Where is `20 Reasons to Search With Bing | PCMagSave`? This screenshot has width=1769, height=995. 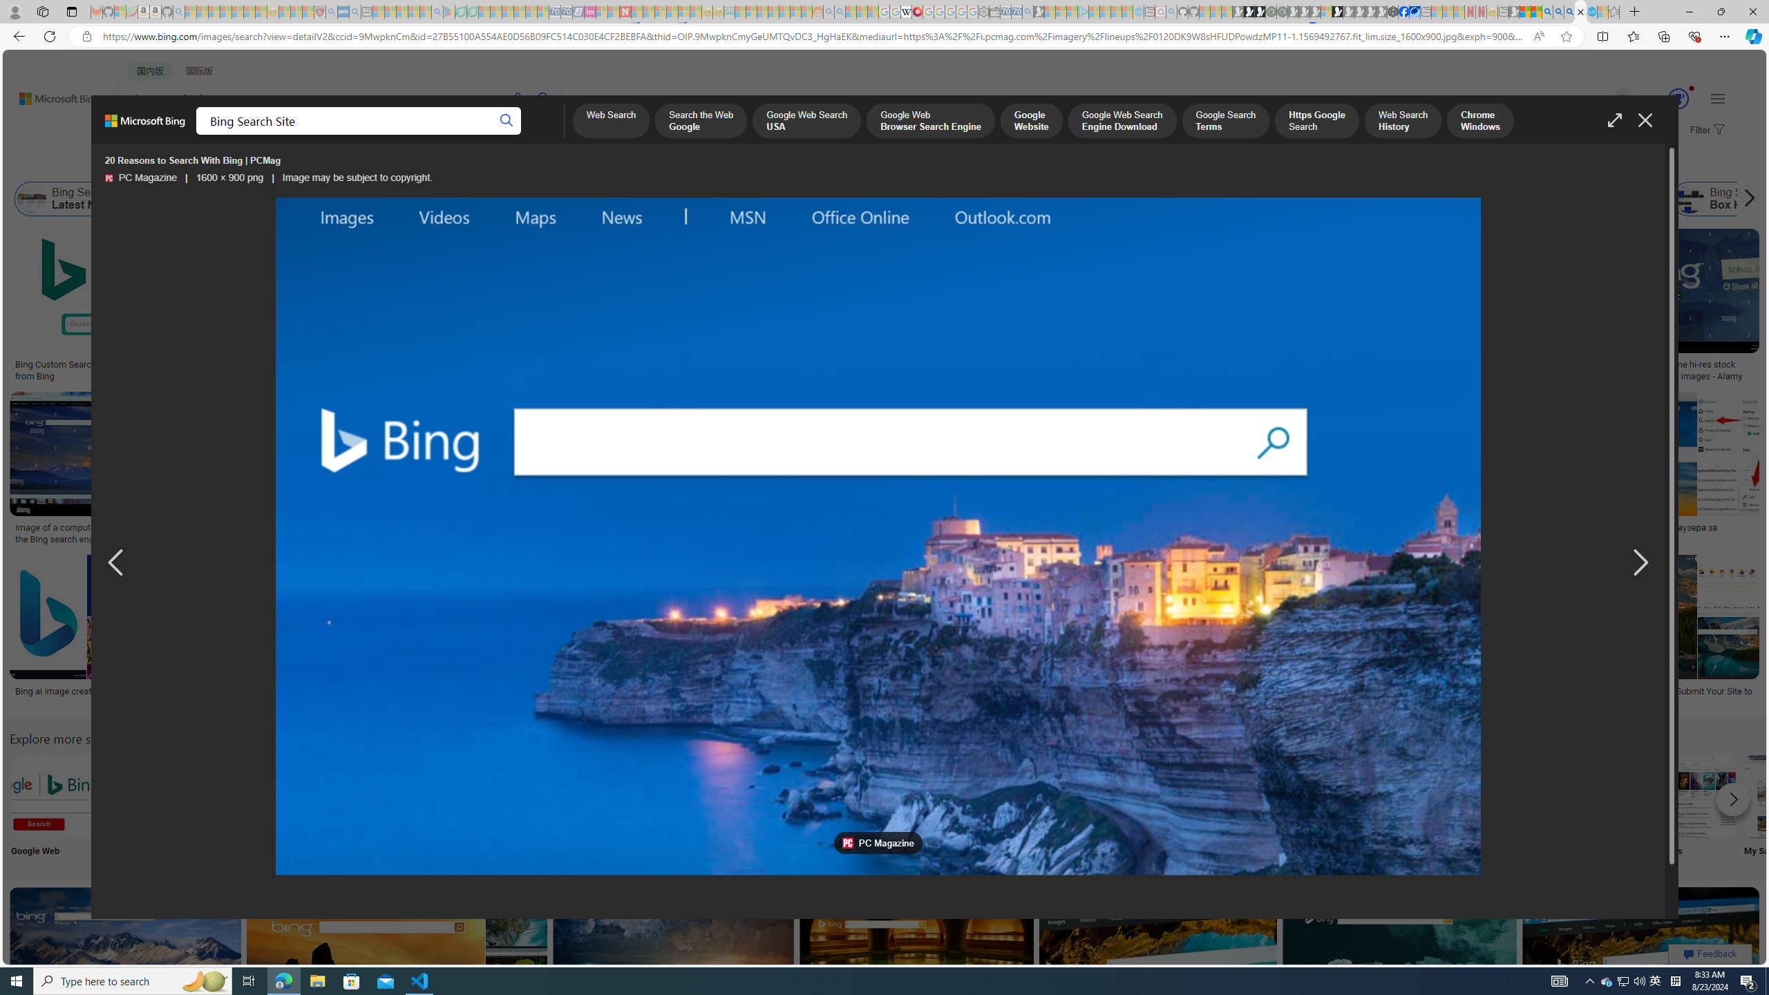
20 Reasons to Search With Bing | PCMagSave is located at coordinates (791, 307).